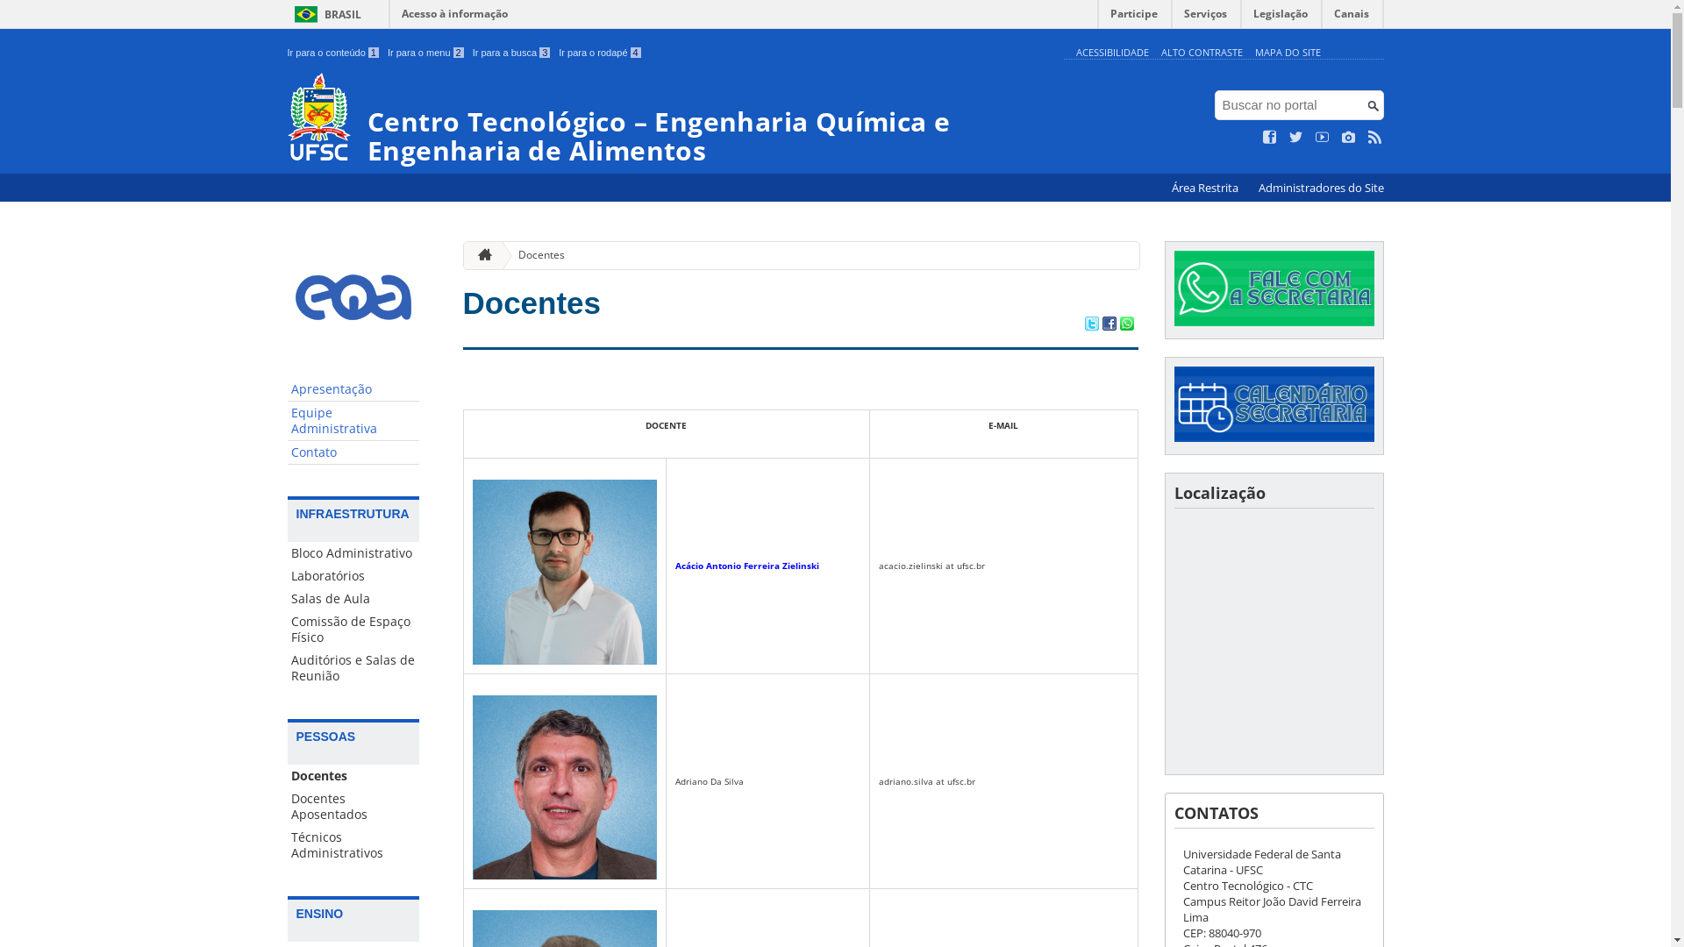  What do you see at coordinates (325, 14) in the screenshot?
I see `BRASIL` at bounding box center [325, 14].